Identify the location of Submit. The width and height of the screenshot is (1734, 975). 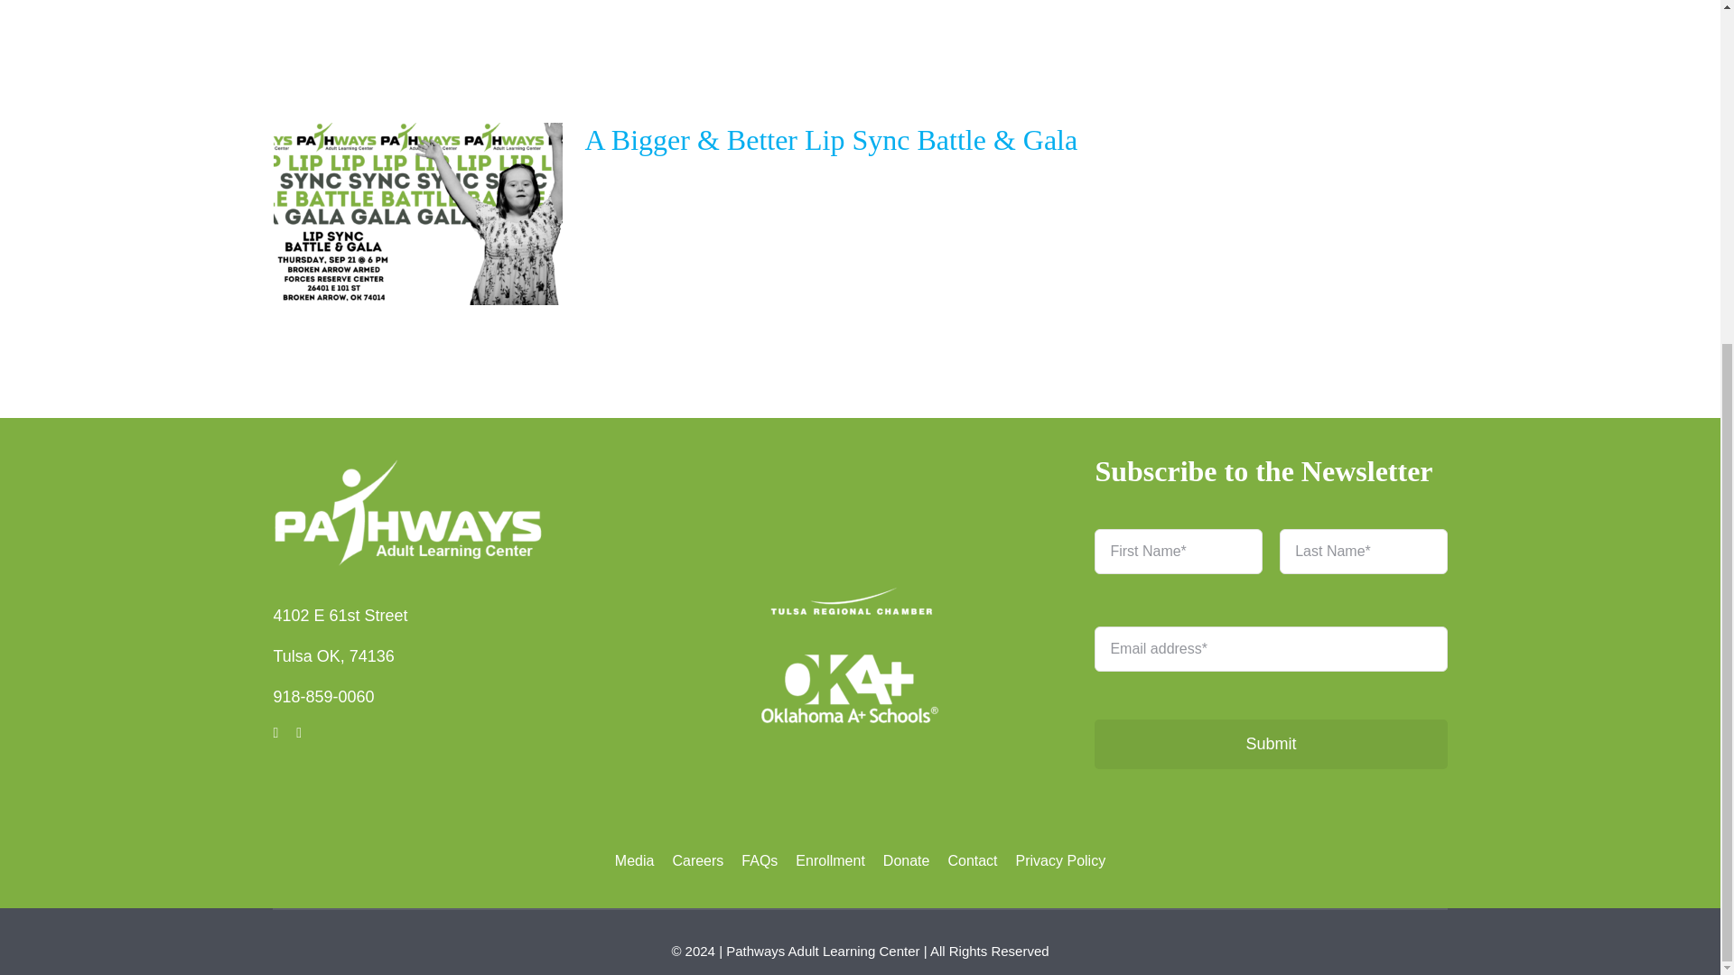
(1270, 648).